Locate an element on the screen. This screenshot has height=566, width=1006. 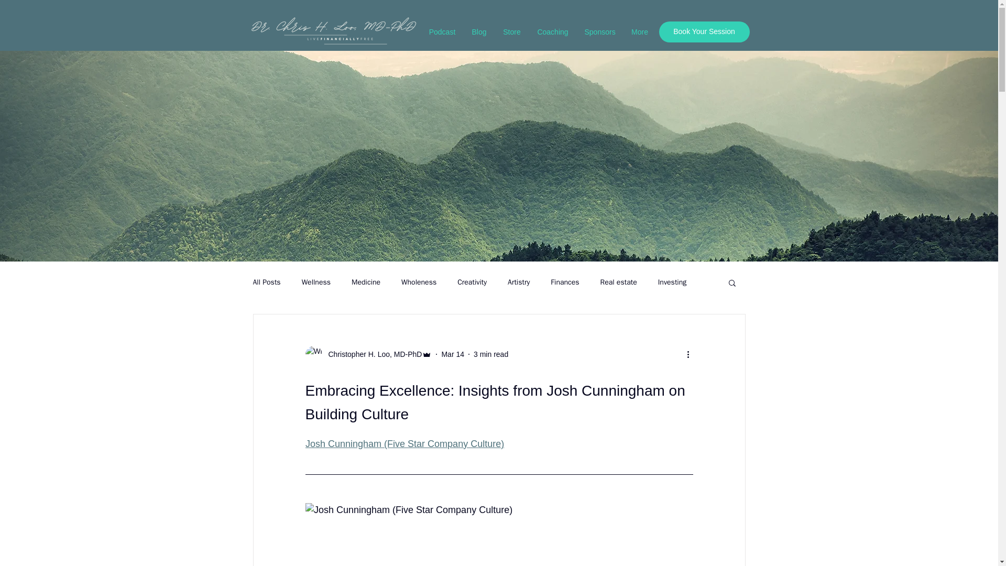
Book Your Session is located at coordinates (704, 32).